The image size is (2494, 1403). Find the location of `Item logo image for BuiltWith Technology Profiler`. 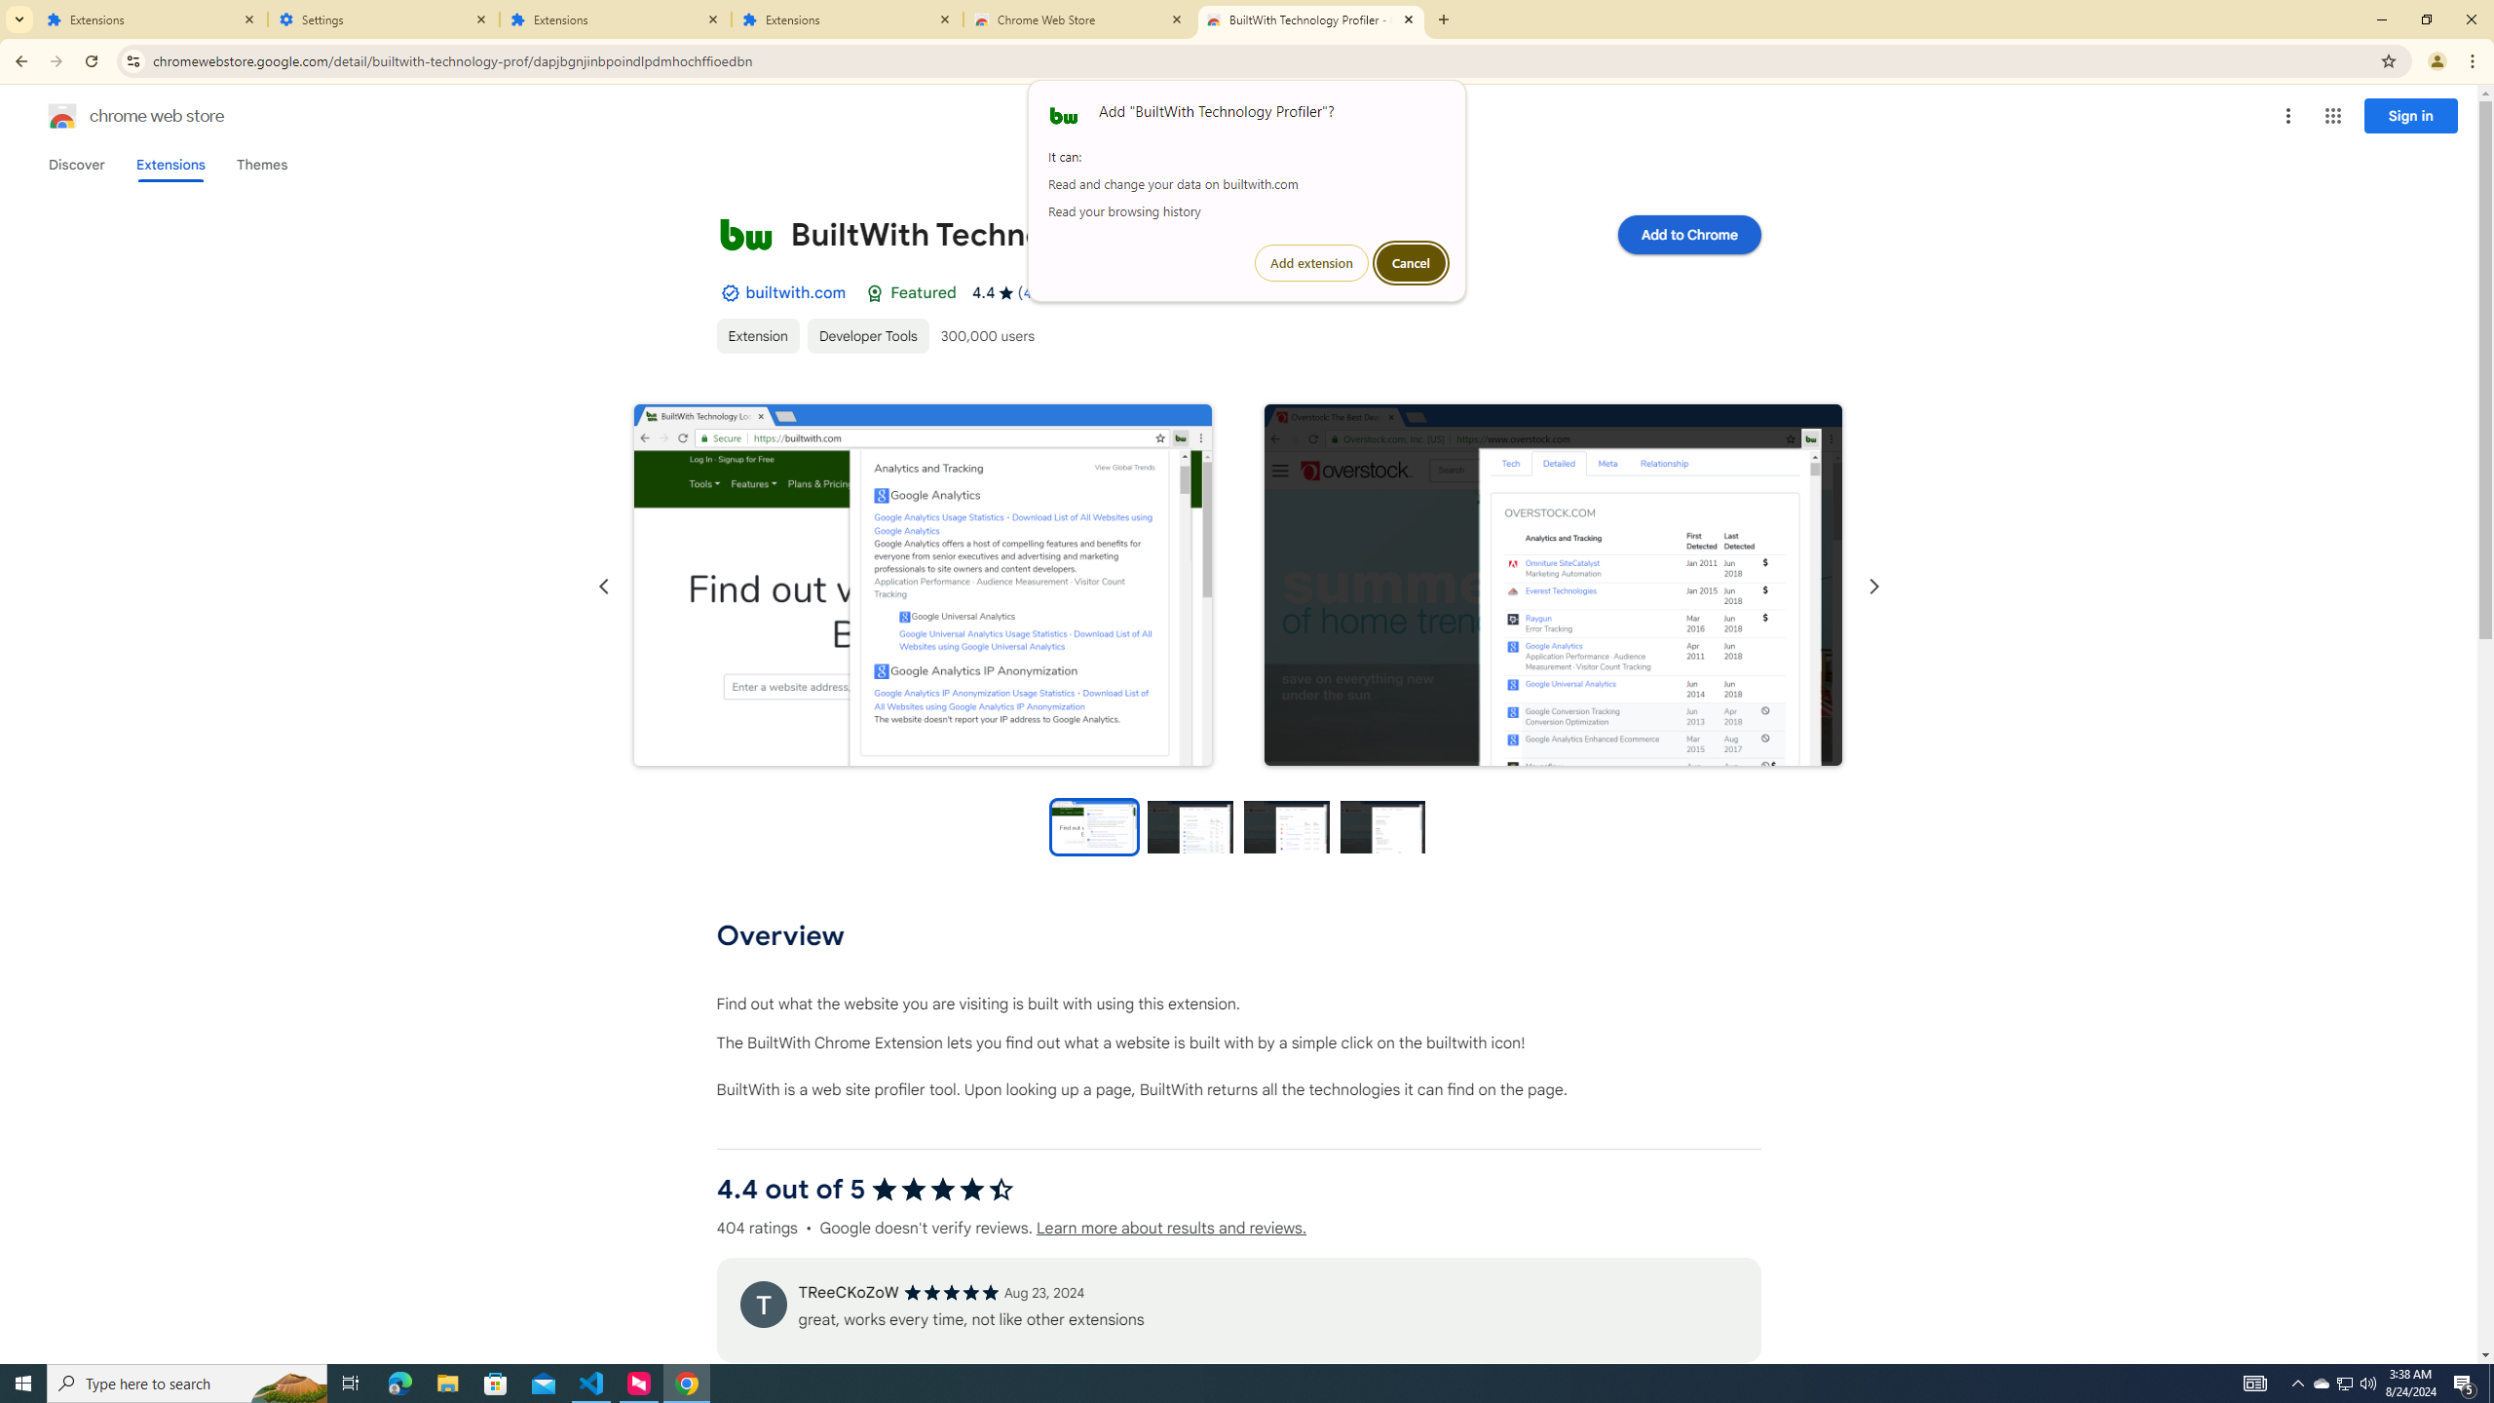

Item logo image for BuiltWith Technology Profiler is located at coordinates (941, 1189).